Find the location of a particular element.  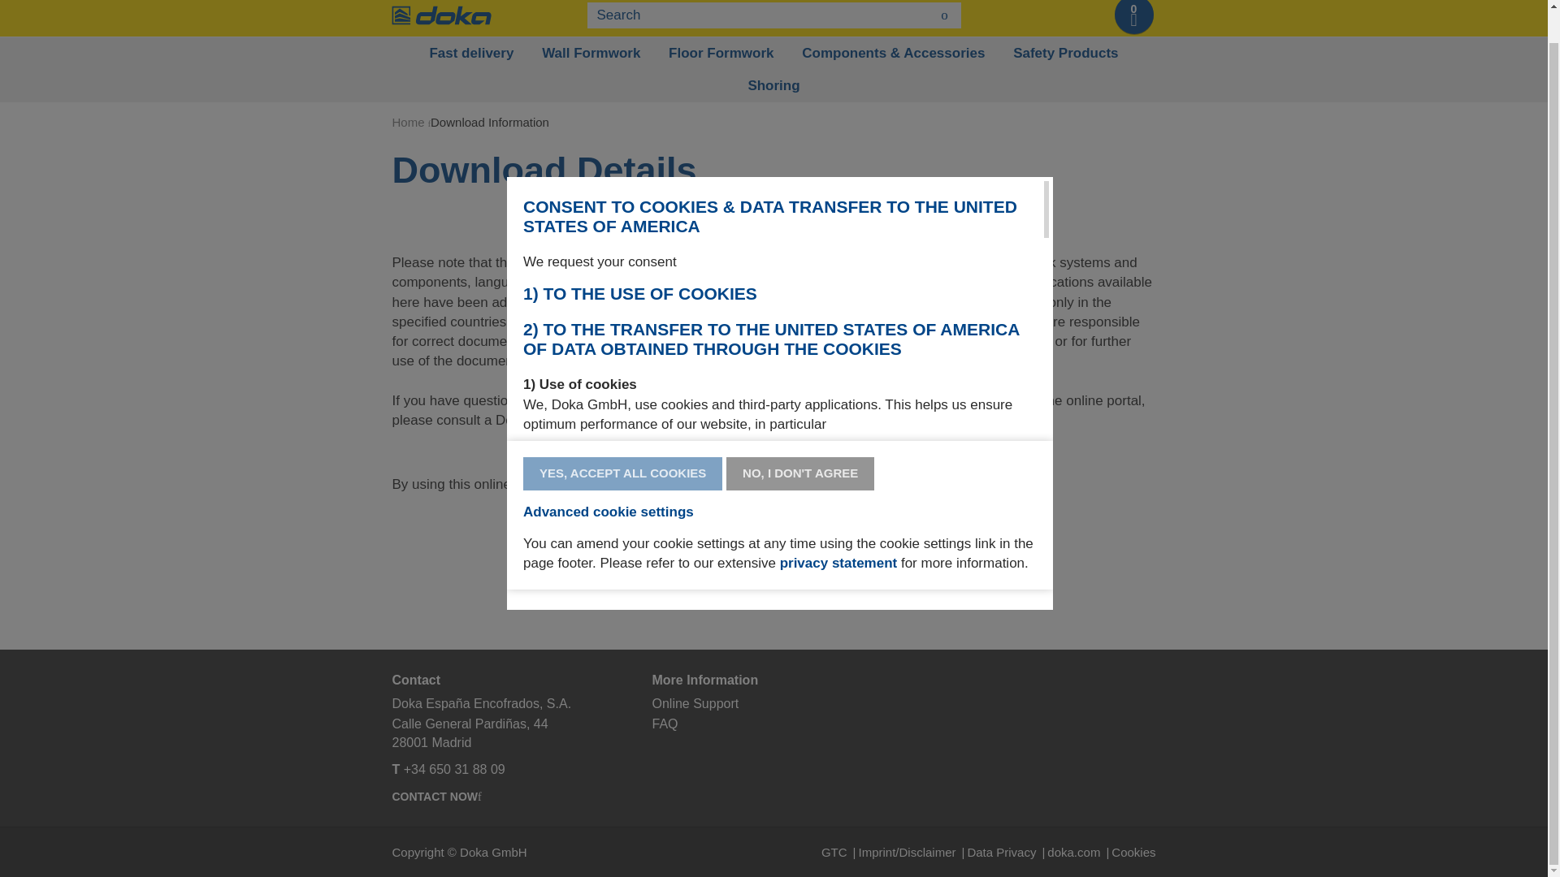

Yes, accept all cookies is located at coordinates (622, 473).